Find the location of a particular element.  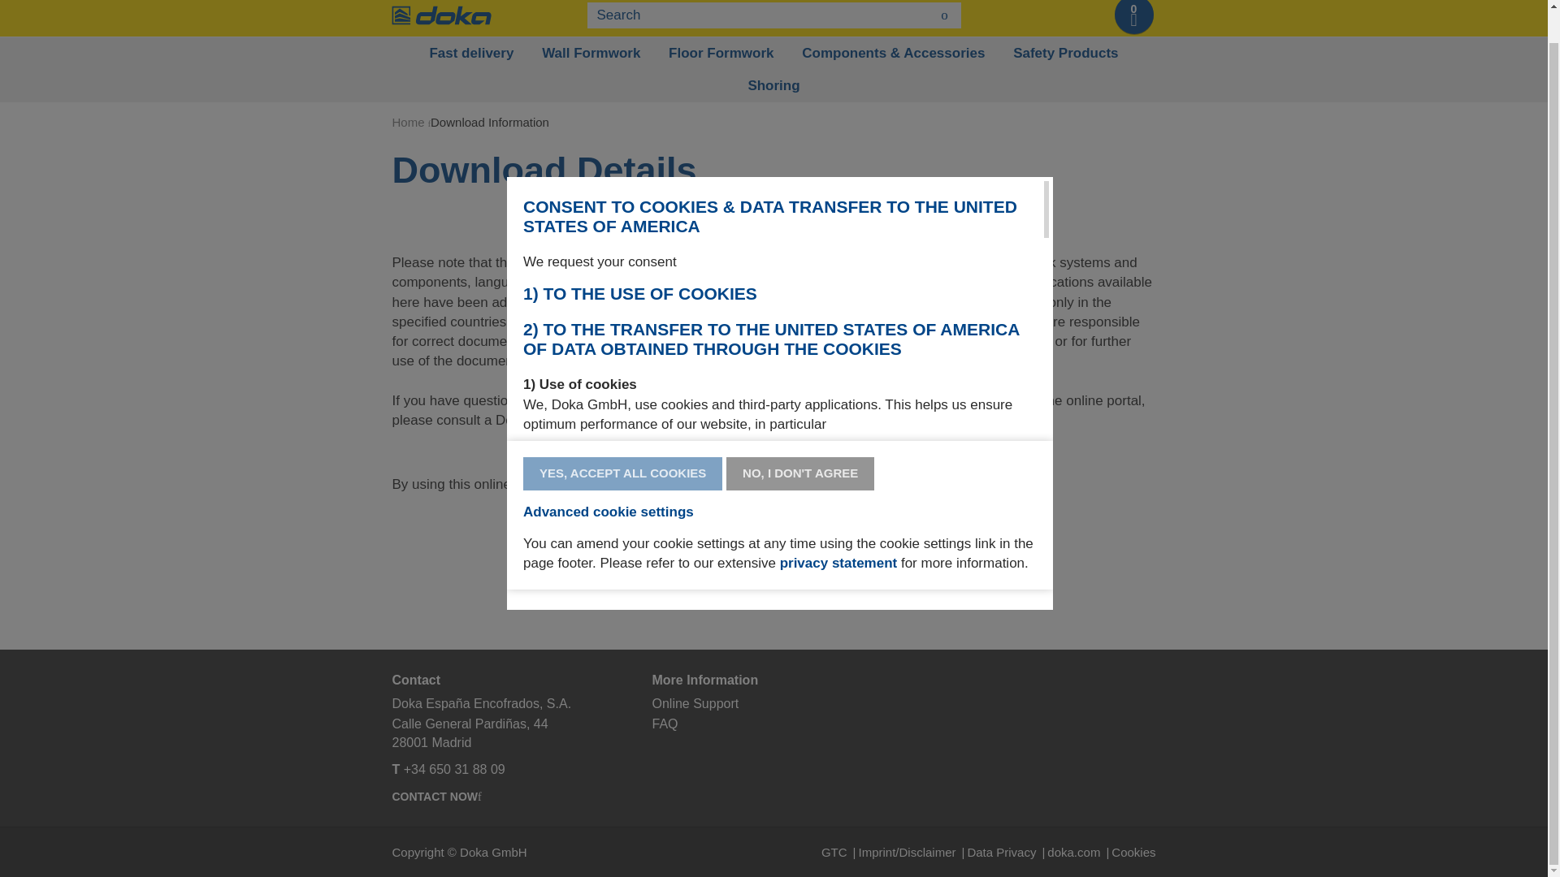

Yes, accept all cookies is located at coordinates (622, 473).